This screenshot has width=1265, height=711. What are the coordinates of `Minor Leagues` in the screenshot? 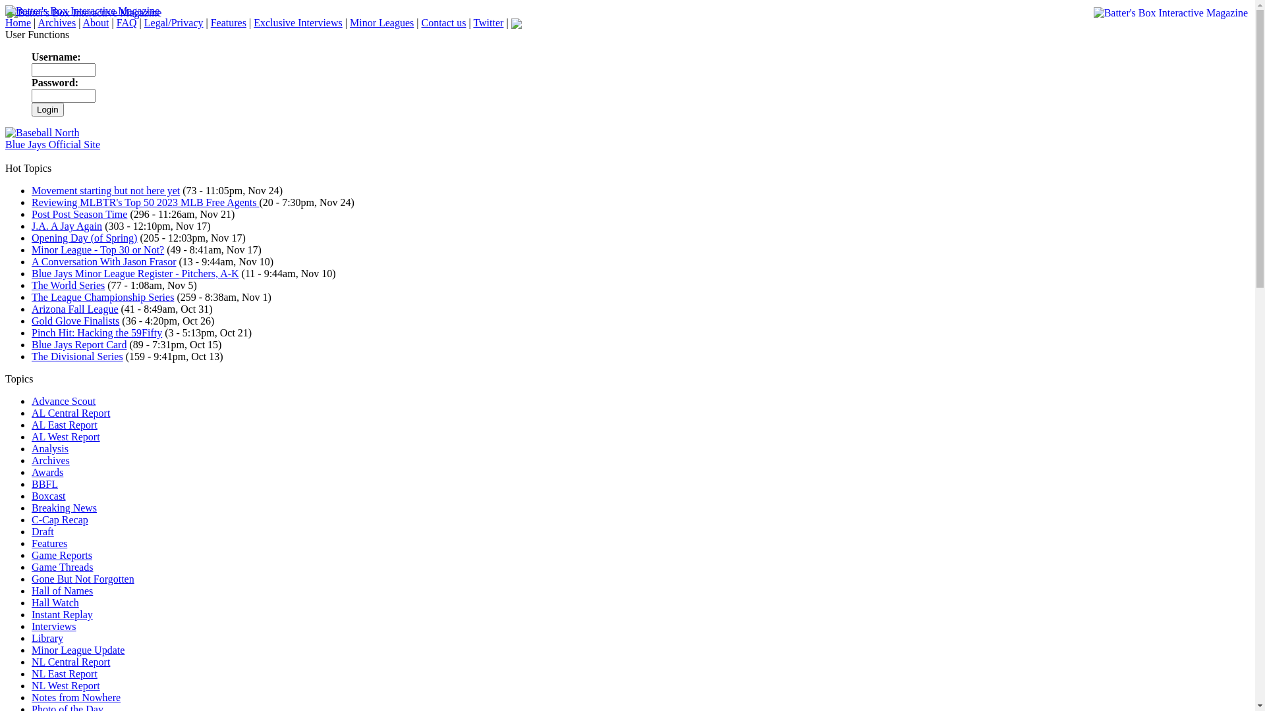 It's located at (382, 22).